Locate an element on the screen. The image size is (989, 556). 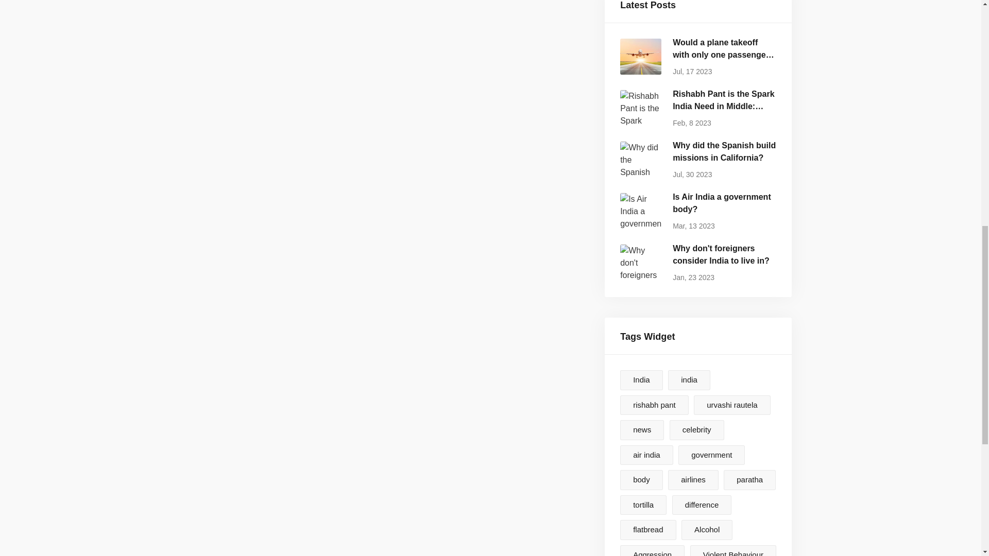
airlines is located at coordinates (693, 480).